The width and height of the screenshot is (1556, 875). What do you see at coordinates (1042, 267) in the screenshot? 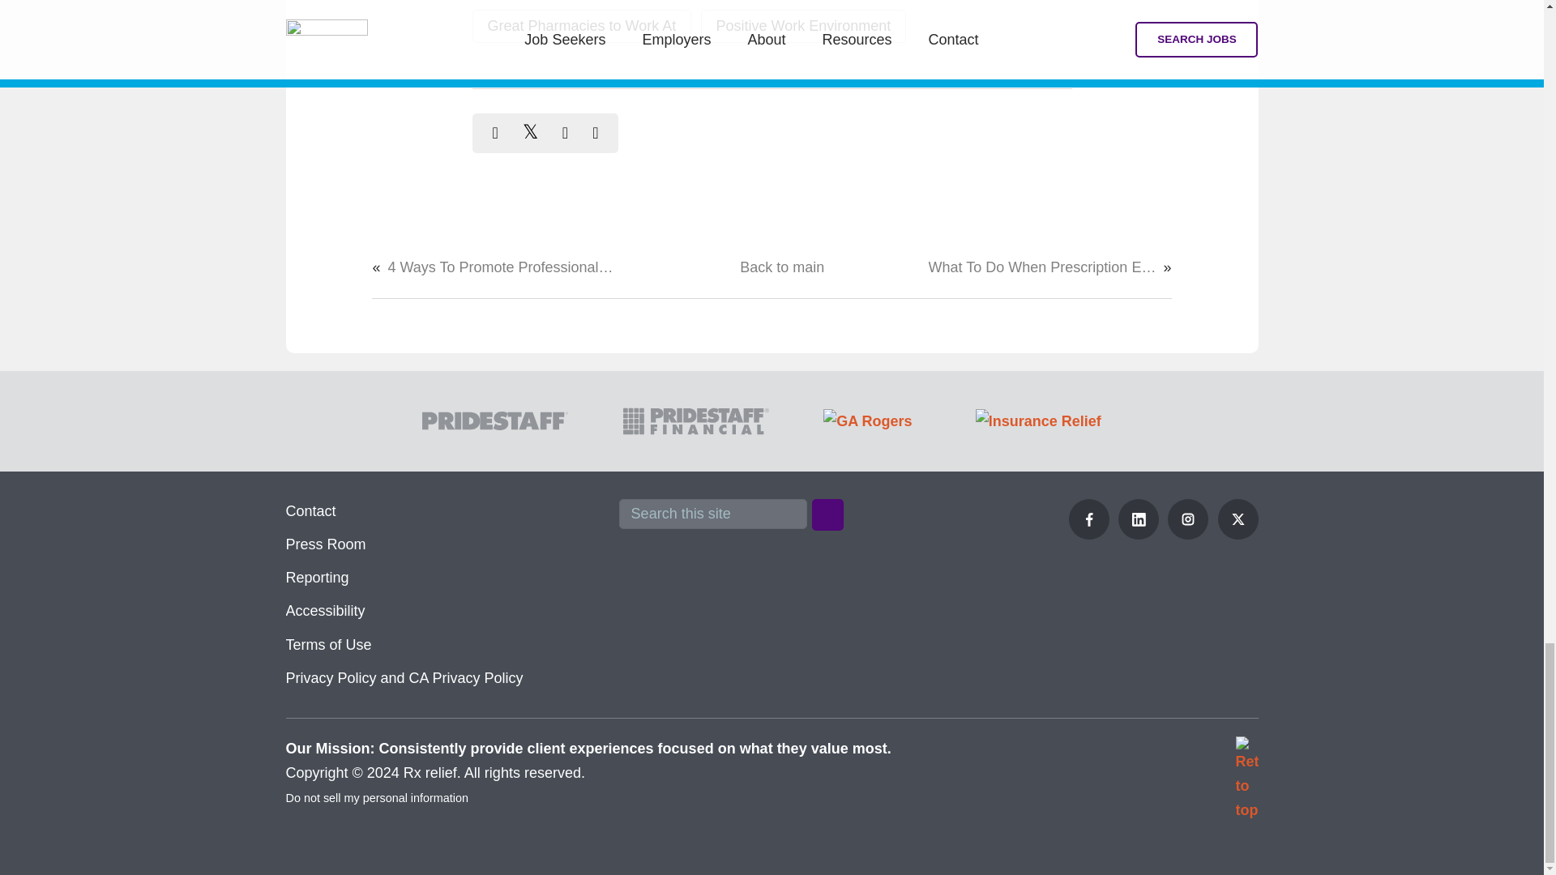
I see `What To Do When Prescription Errors Happen` at bounding box center [1042, 267].